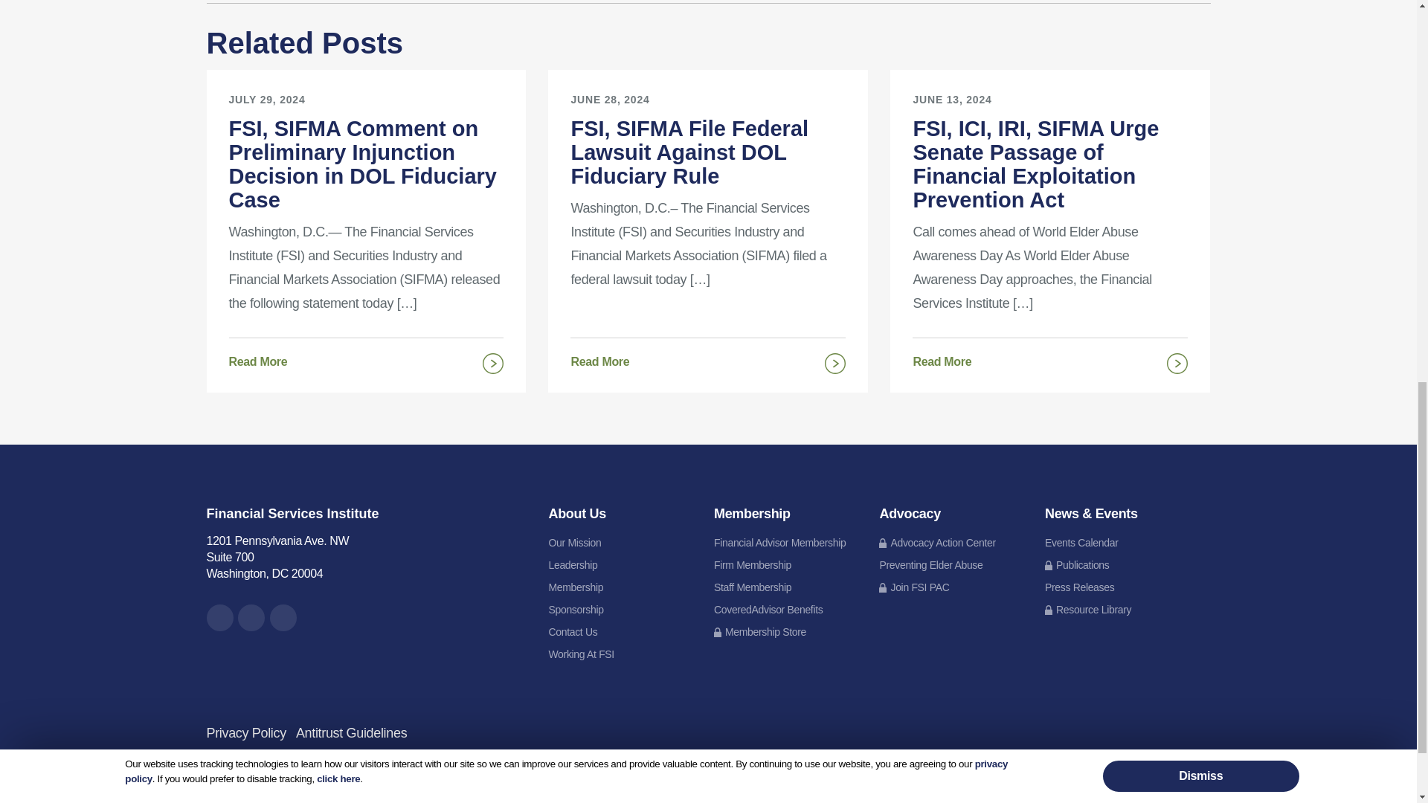  What do you see at coordinates (366, 214) in the screenshot?
I see `Read Article` at bounding box center [366, 214].